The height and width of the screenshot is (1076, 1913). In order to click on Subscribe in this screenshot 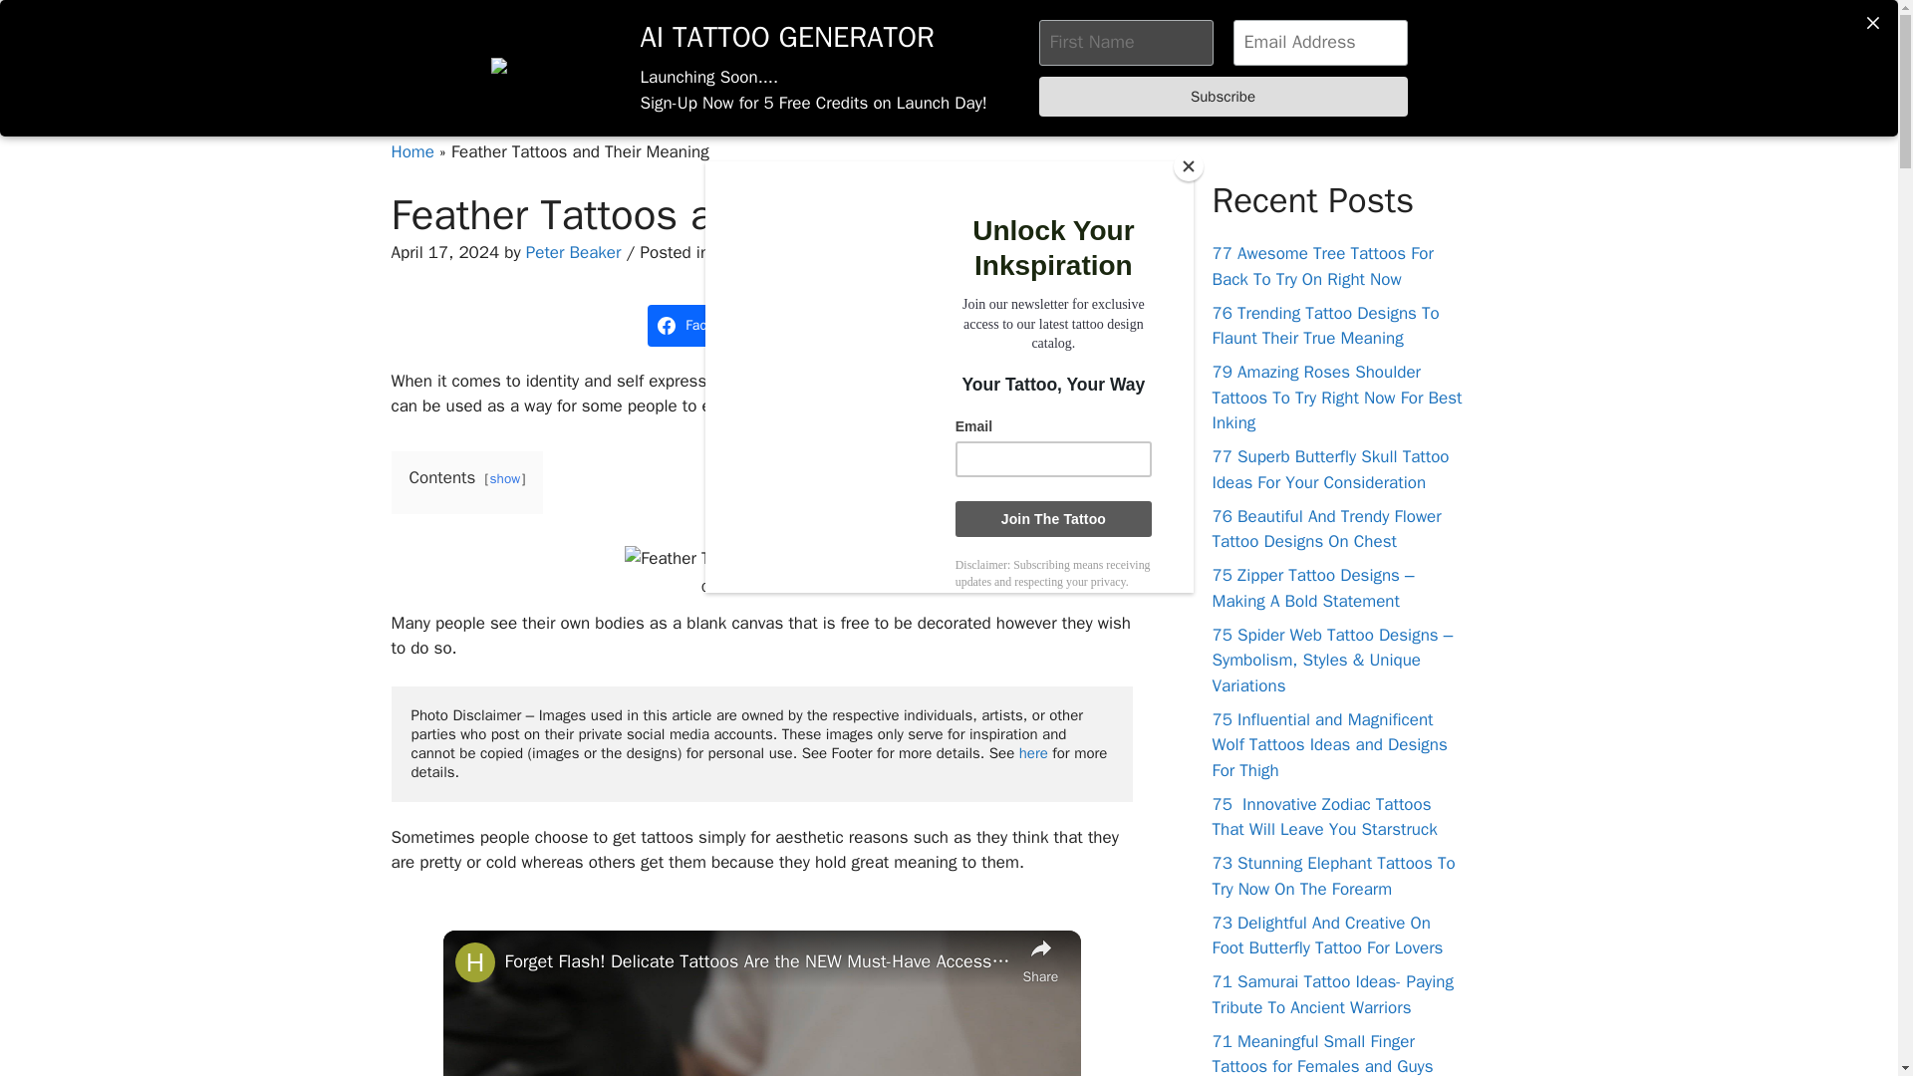, I will do `click(1222, 96)`.